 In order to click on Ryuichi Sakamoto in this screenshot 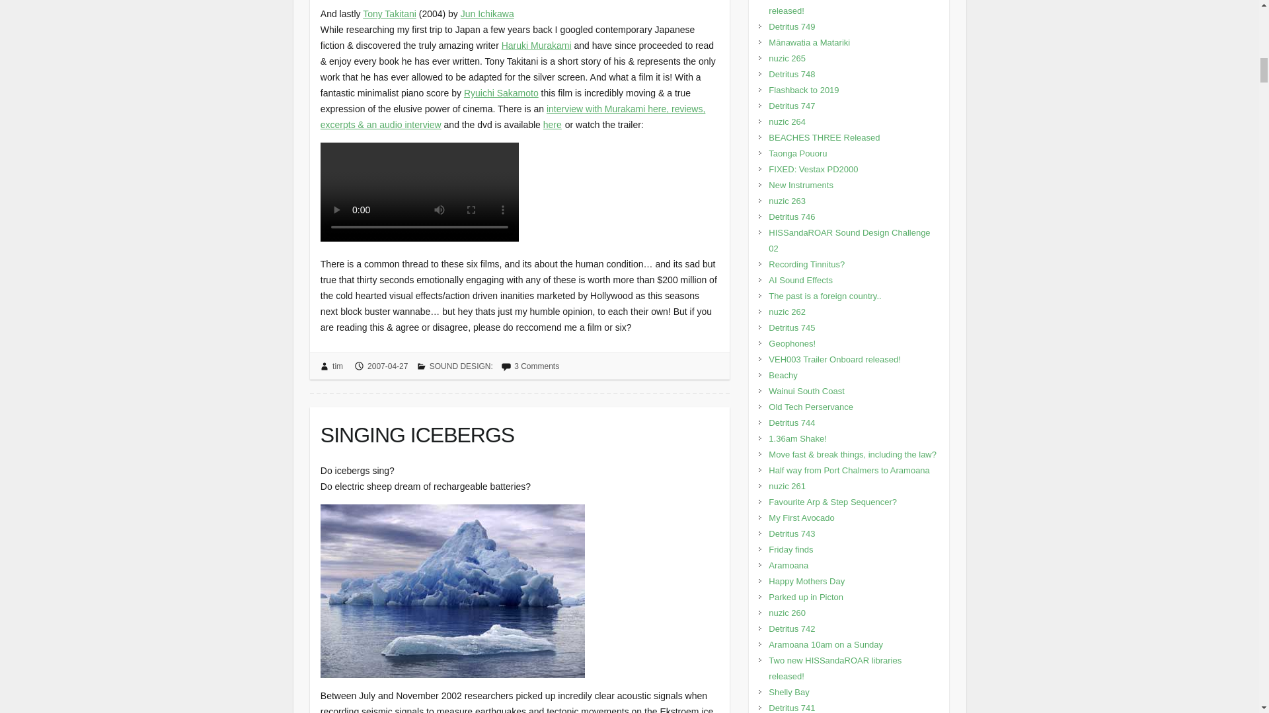, I will do `click(501, 92)`.